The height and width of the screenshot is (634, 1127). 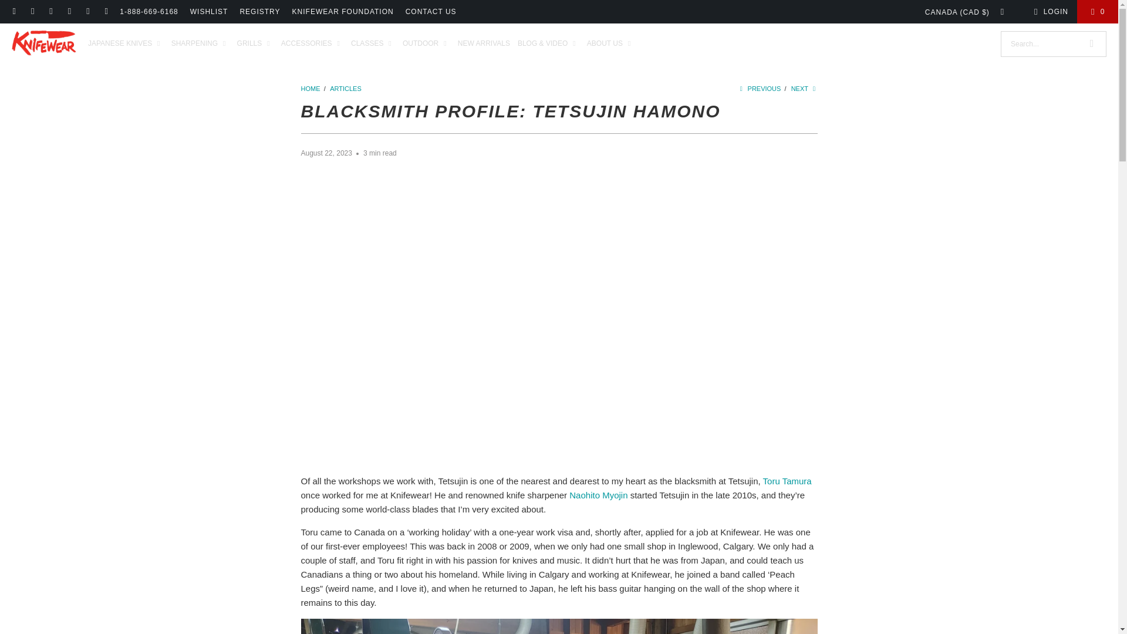 What do you see at coordinates (69, 12) in the screenshot?
I see `Knifewear - Handcrafted Japanese Kitchen Knives on TikTok` at bounding box center [69, 12].